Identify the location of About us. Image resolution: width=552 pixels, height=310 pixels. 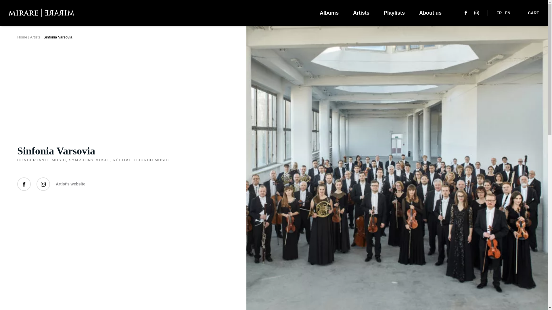
(430, 13).